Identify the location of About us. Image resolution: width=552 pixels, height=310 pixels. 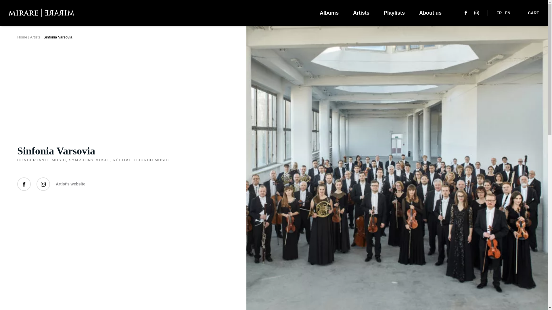
(430, 13).